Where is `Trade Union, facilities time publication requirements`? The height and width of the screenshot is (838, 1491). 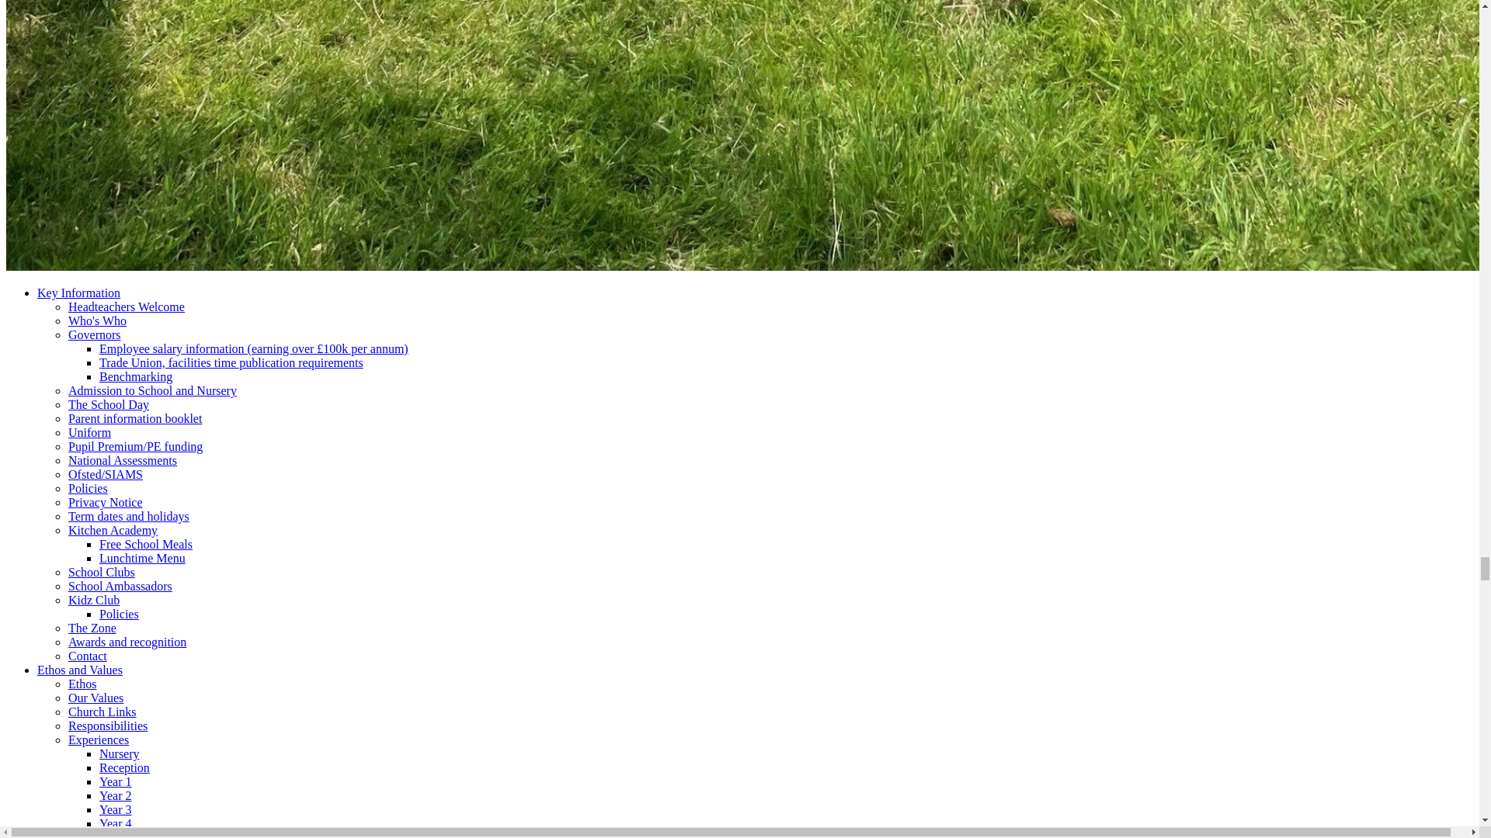 Trade Union, facilities time publication requirements is located at coordinates (231, 363).